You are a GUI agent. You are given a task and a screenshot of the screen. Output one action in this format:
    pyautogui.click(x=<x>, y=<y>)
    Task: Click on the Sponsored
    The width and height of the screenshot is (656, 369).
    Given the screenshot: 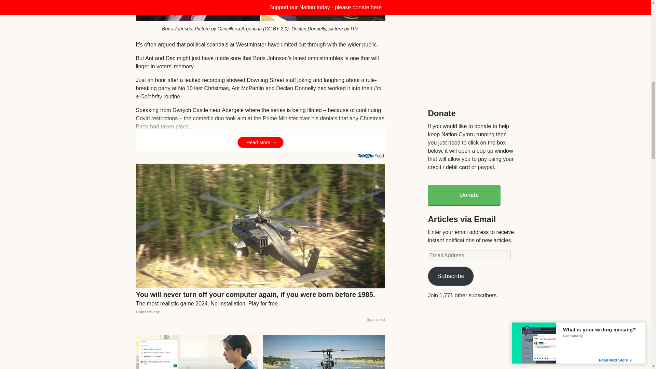 What is the action you would take?
    pyautogui.click(x=375, y=319)
    